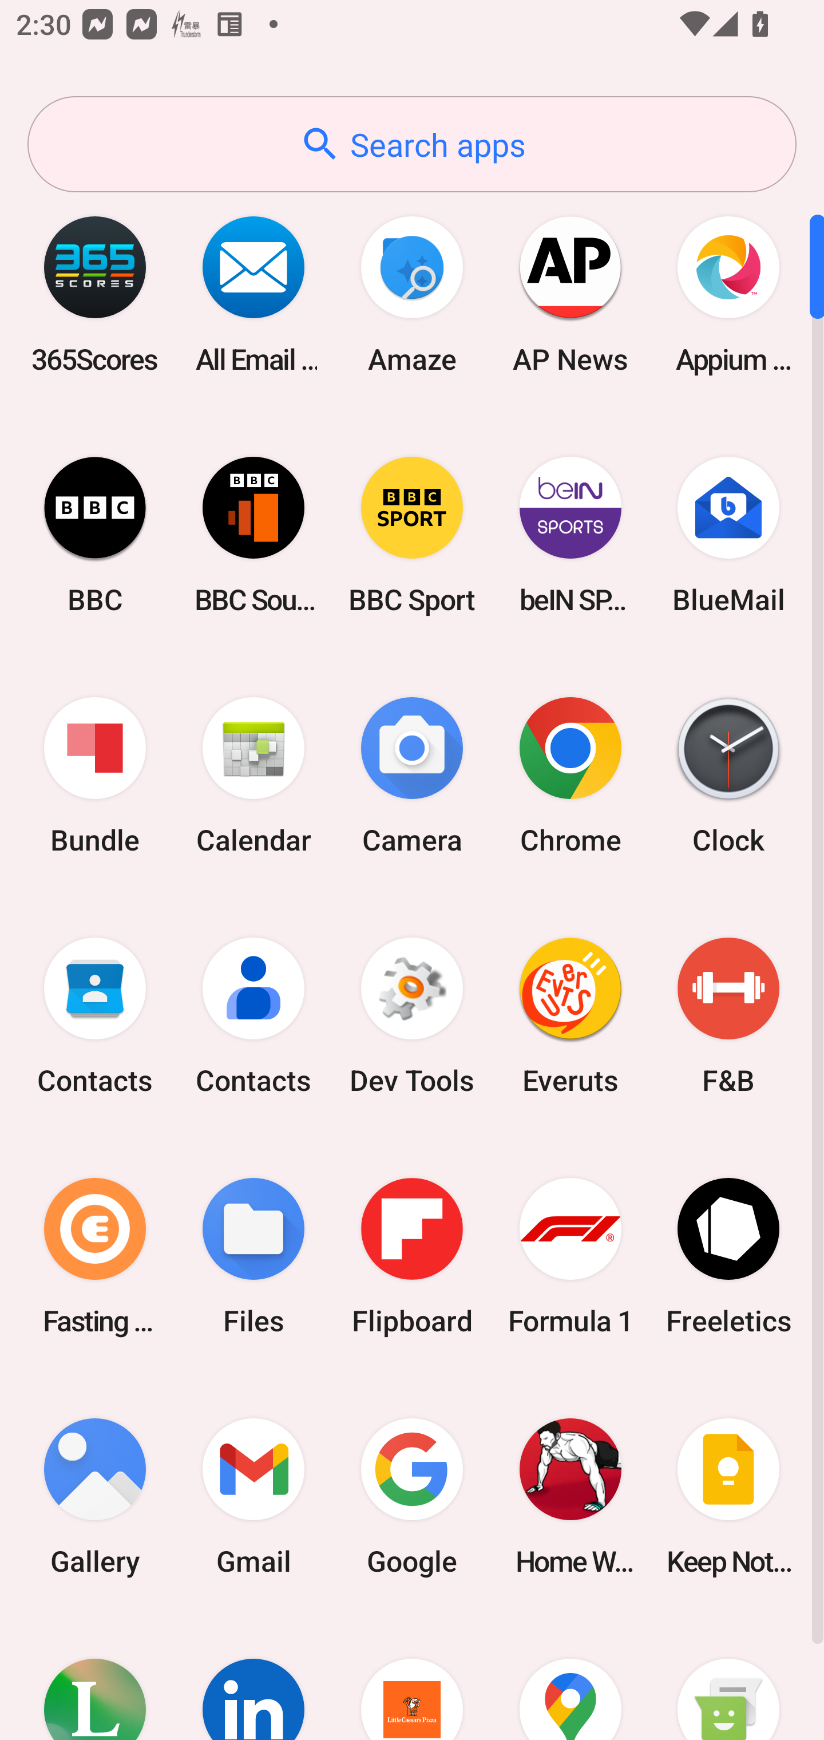 This screenshot has width=824, height=1740. Describe the element at coordinates (728, 1016) in the screenshot. I see `F&B` at that location.